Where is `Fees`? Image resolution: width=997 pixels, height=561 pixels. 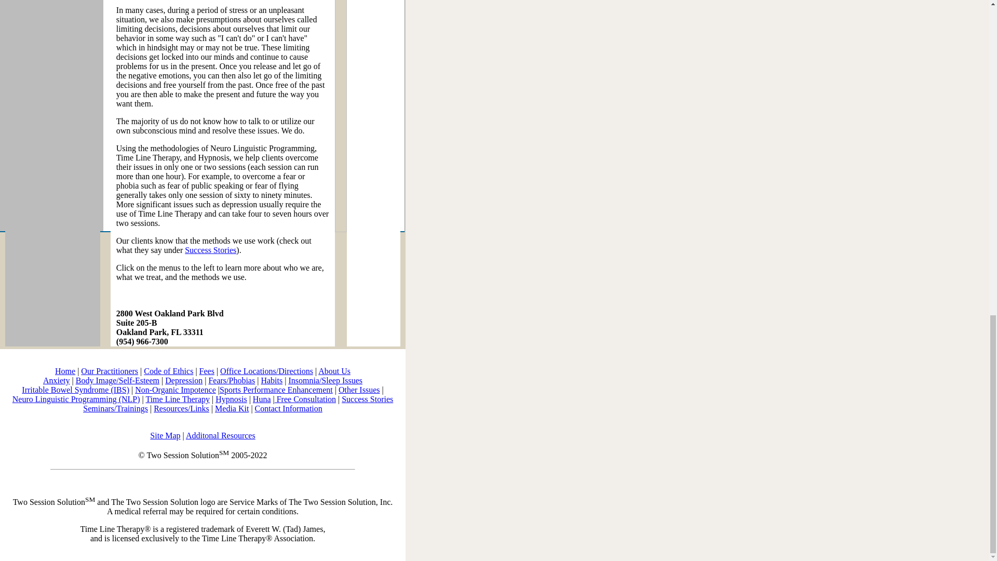
Fees is located at coordinates (207, 371).